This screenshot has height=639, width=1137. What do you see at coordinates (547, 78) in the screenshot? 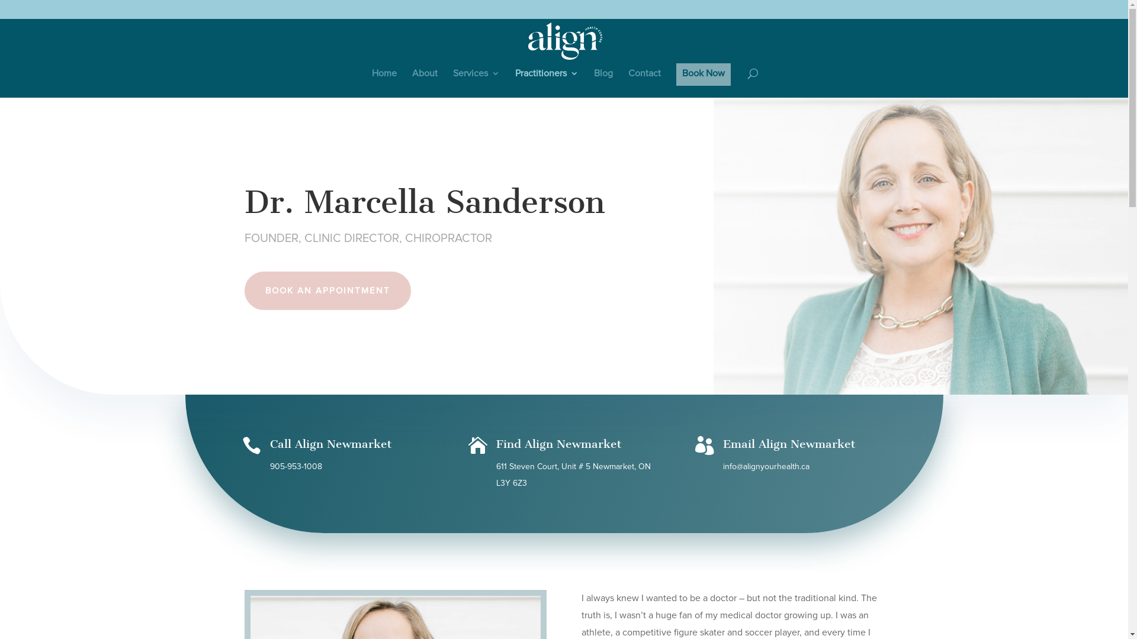
I see `Practitioners` at bounding box center [547, 78].